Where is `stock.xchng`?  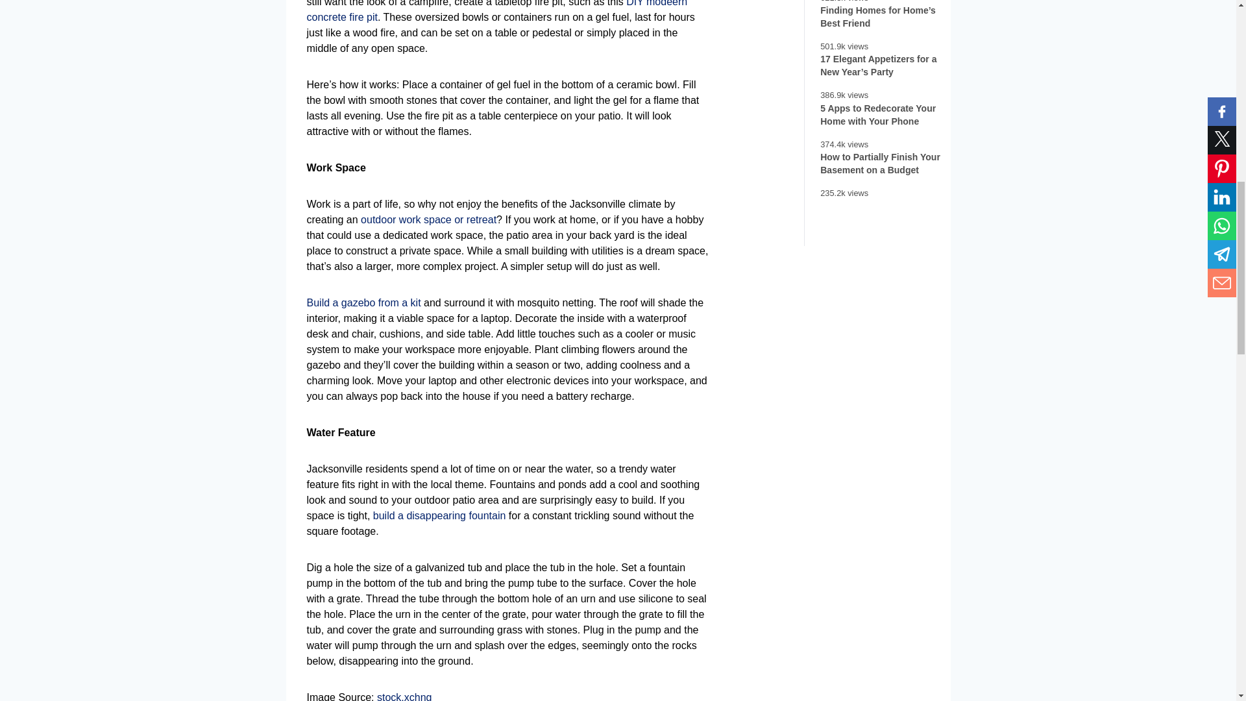
stock.xchng is located at coordinates (404, 696).